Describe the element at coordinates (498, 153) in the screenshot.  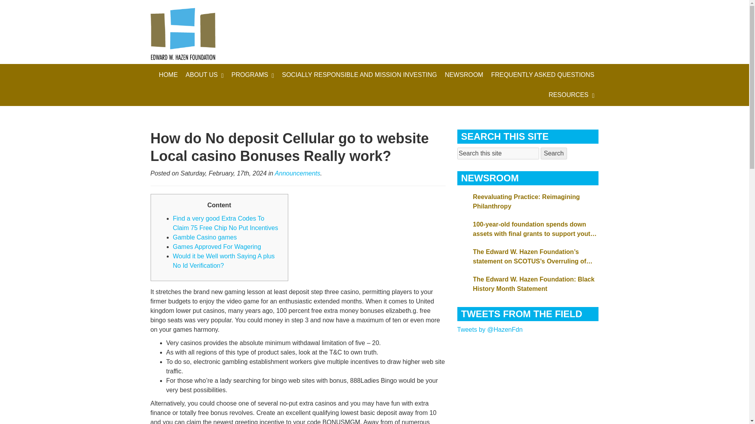
I see `Search this site` at that location.